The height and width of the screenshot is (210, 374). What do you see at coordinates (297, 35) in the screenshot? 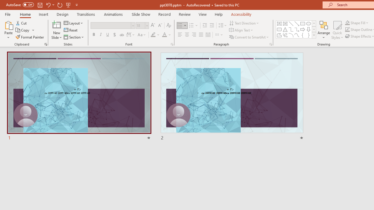
I see `Curve` at bounding box center [297, 35].